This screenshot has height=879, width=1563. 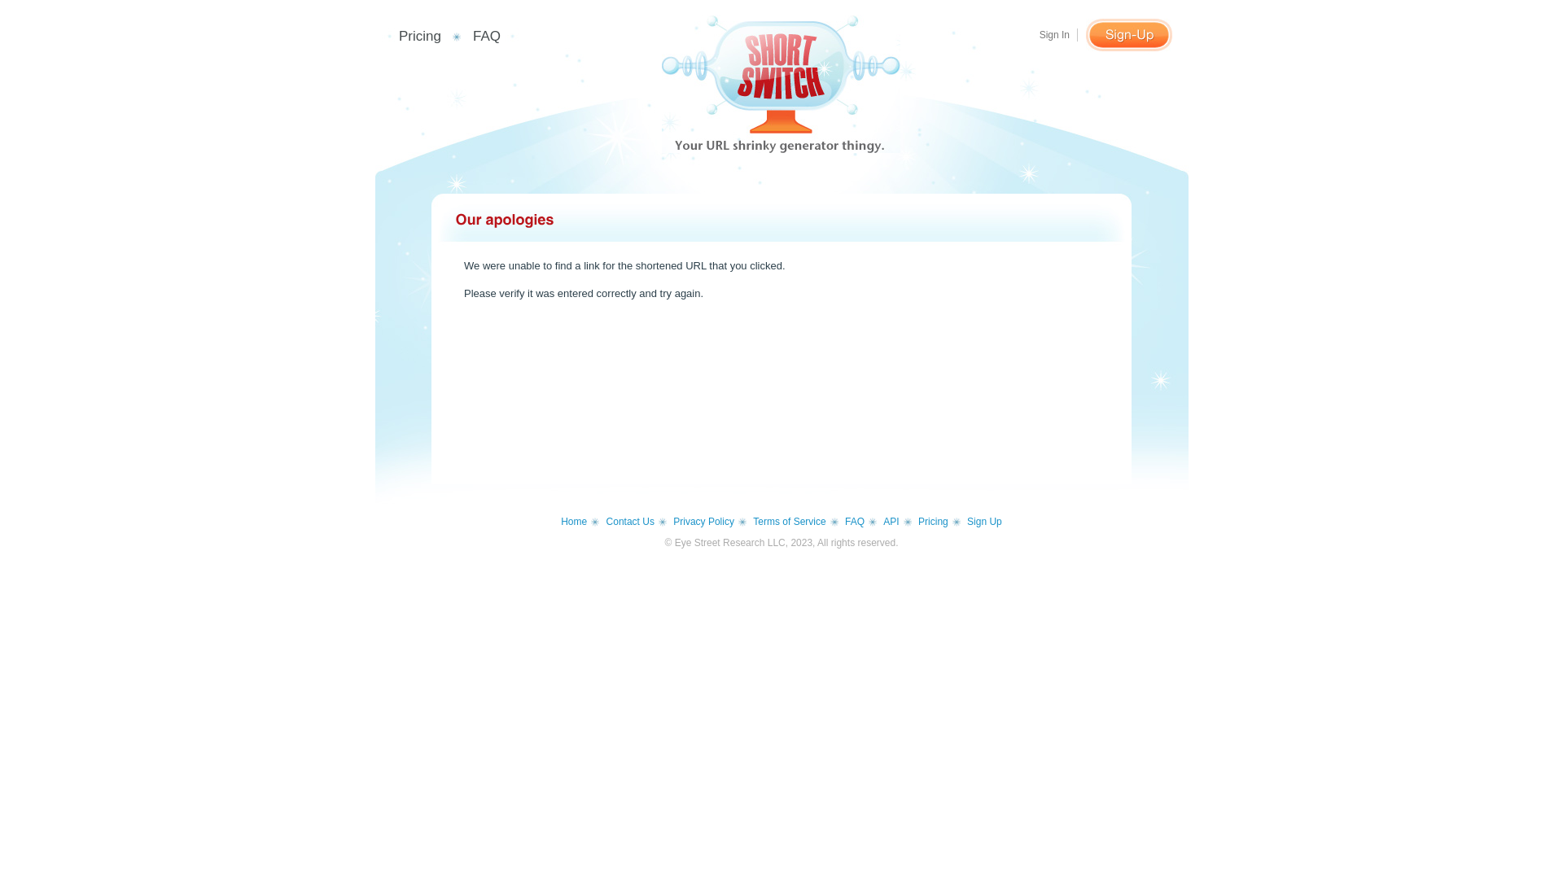 What do you see at coordinates (1129, 35) in the screenshot?
I see `Sign Up` at bounding box center [1129, 35].